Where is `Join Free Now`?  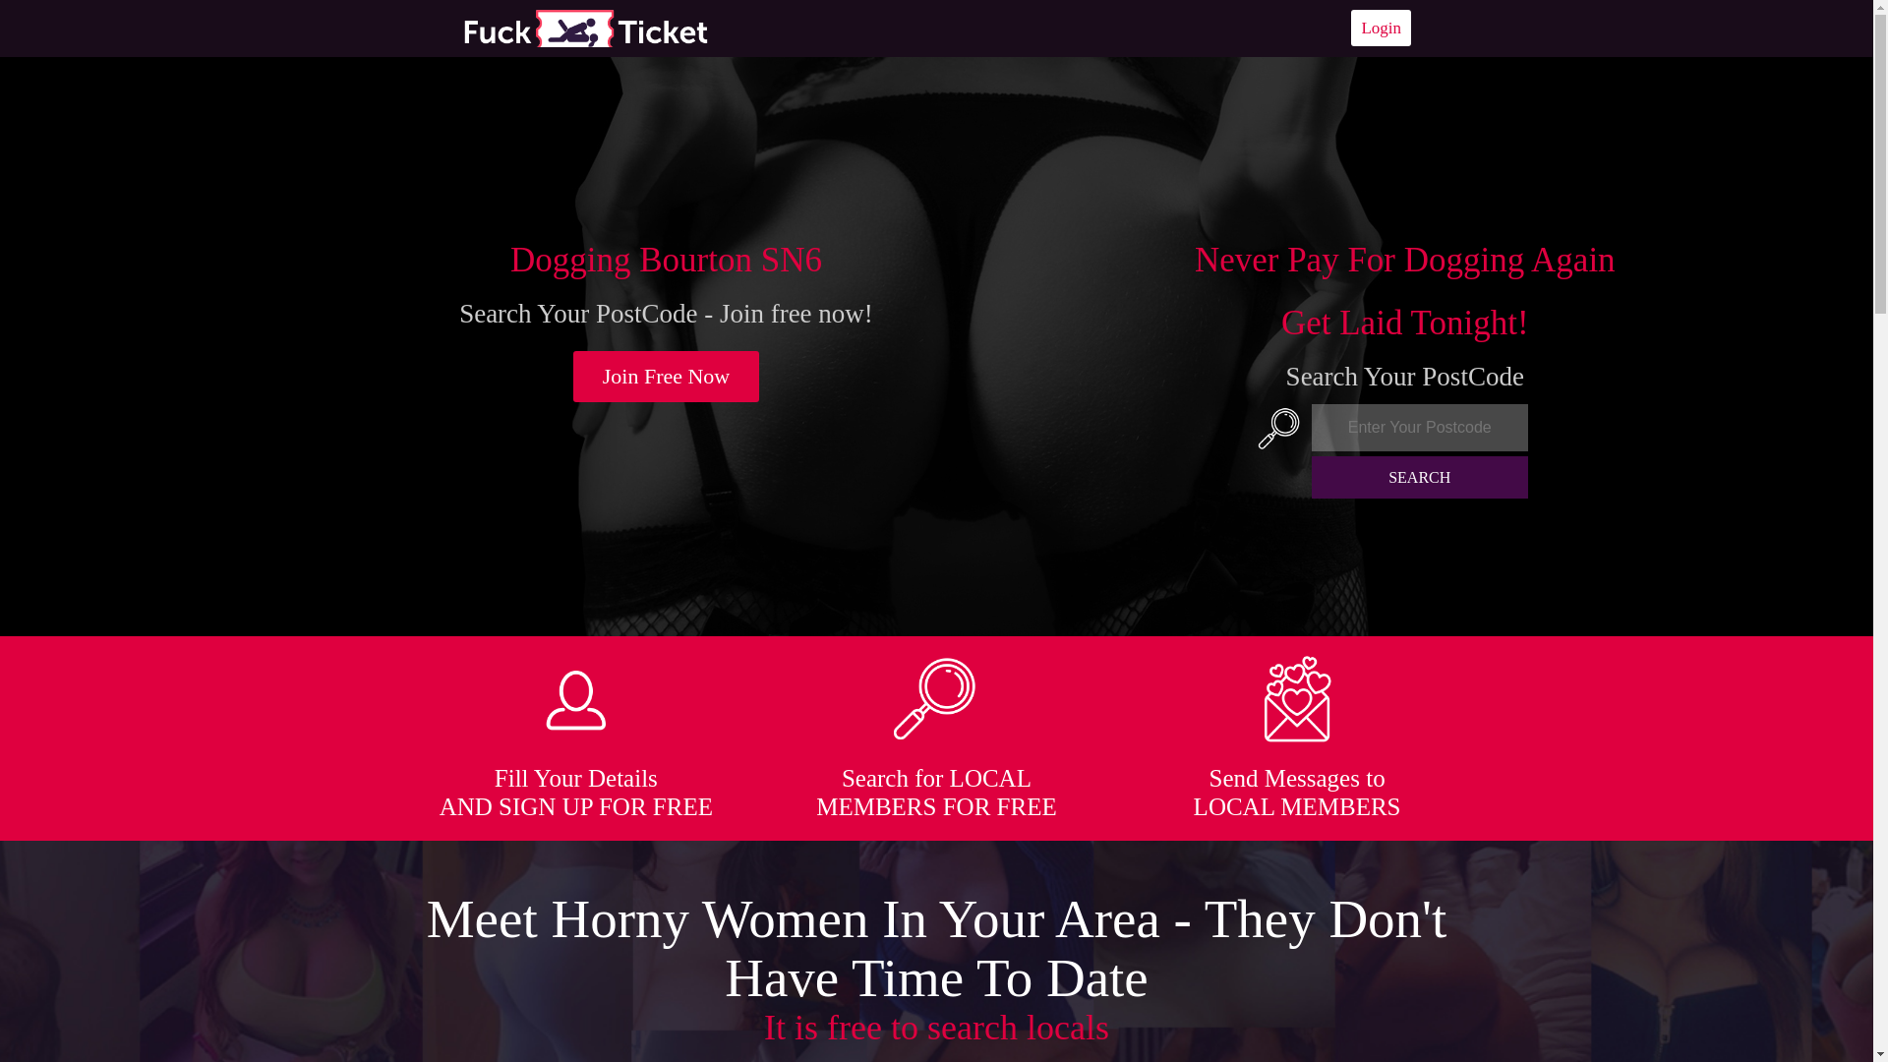 Join Free Now is located at coordinates (667, 377).